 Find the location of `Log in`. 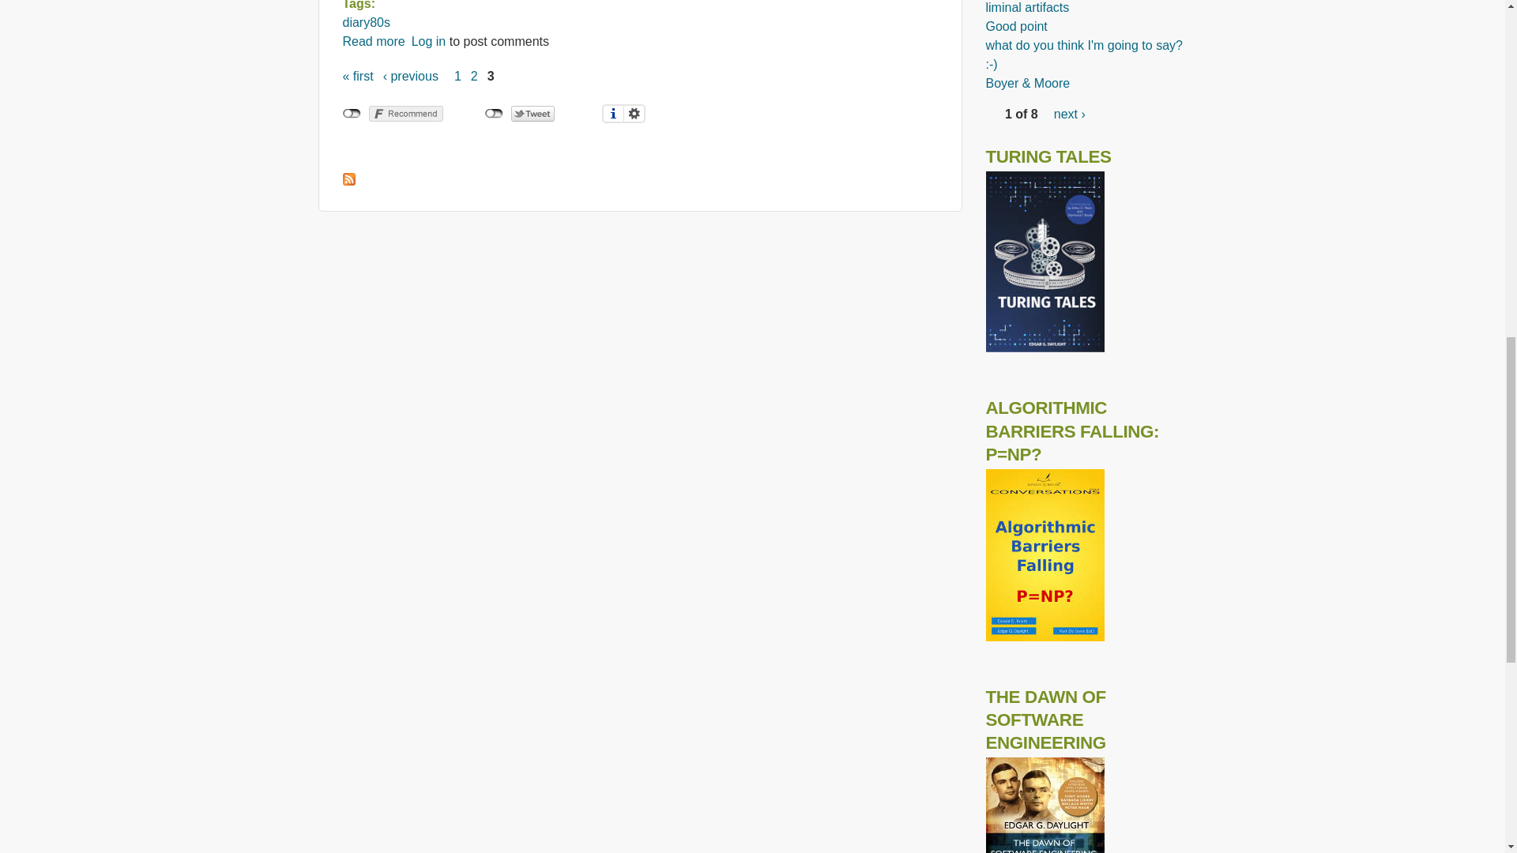

Log in is located at coordinates (366, 22).